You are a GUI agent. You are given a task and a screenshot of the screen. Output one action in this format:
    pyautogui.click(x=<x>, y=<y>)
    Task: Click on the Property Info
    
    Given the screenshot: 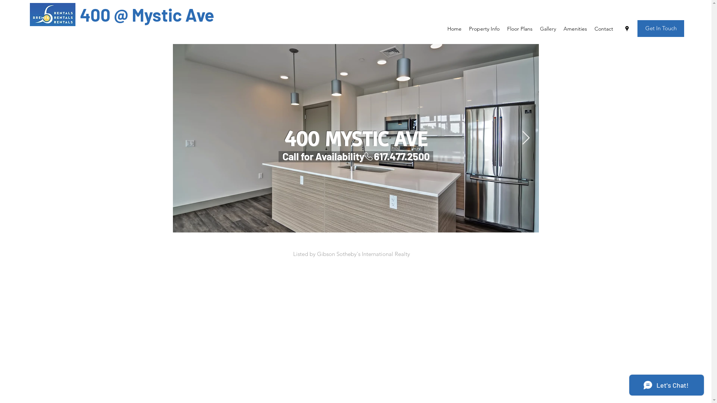 What is the action you would take?
    pyautogui.click(x=484, y=29)
    